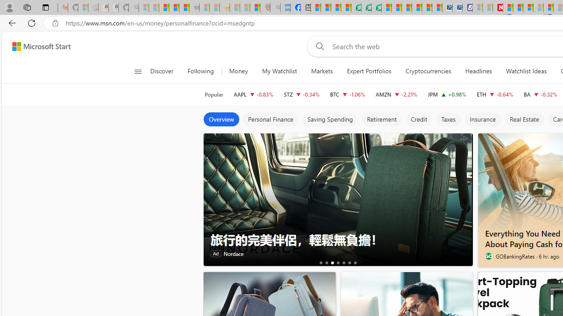 The width and height of the screenshot is (563, 316). I want to click on AMZN AMAZON.COM, INC. decrease 176.13 -3.98 -2.21%, so click(397, 94).